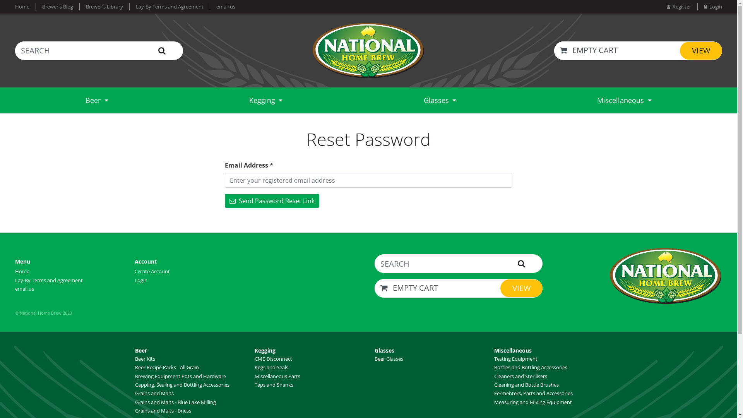  Describe the element at coordinates (533, 393) in the screenshot. I see `Fermenters, Parts and Accessories` at that location.